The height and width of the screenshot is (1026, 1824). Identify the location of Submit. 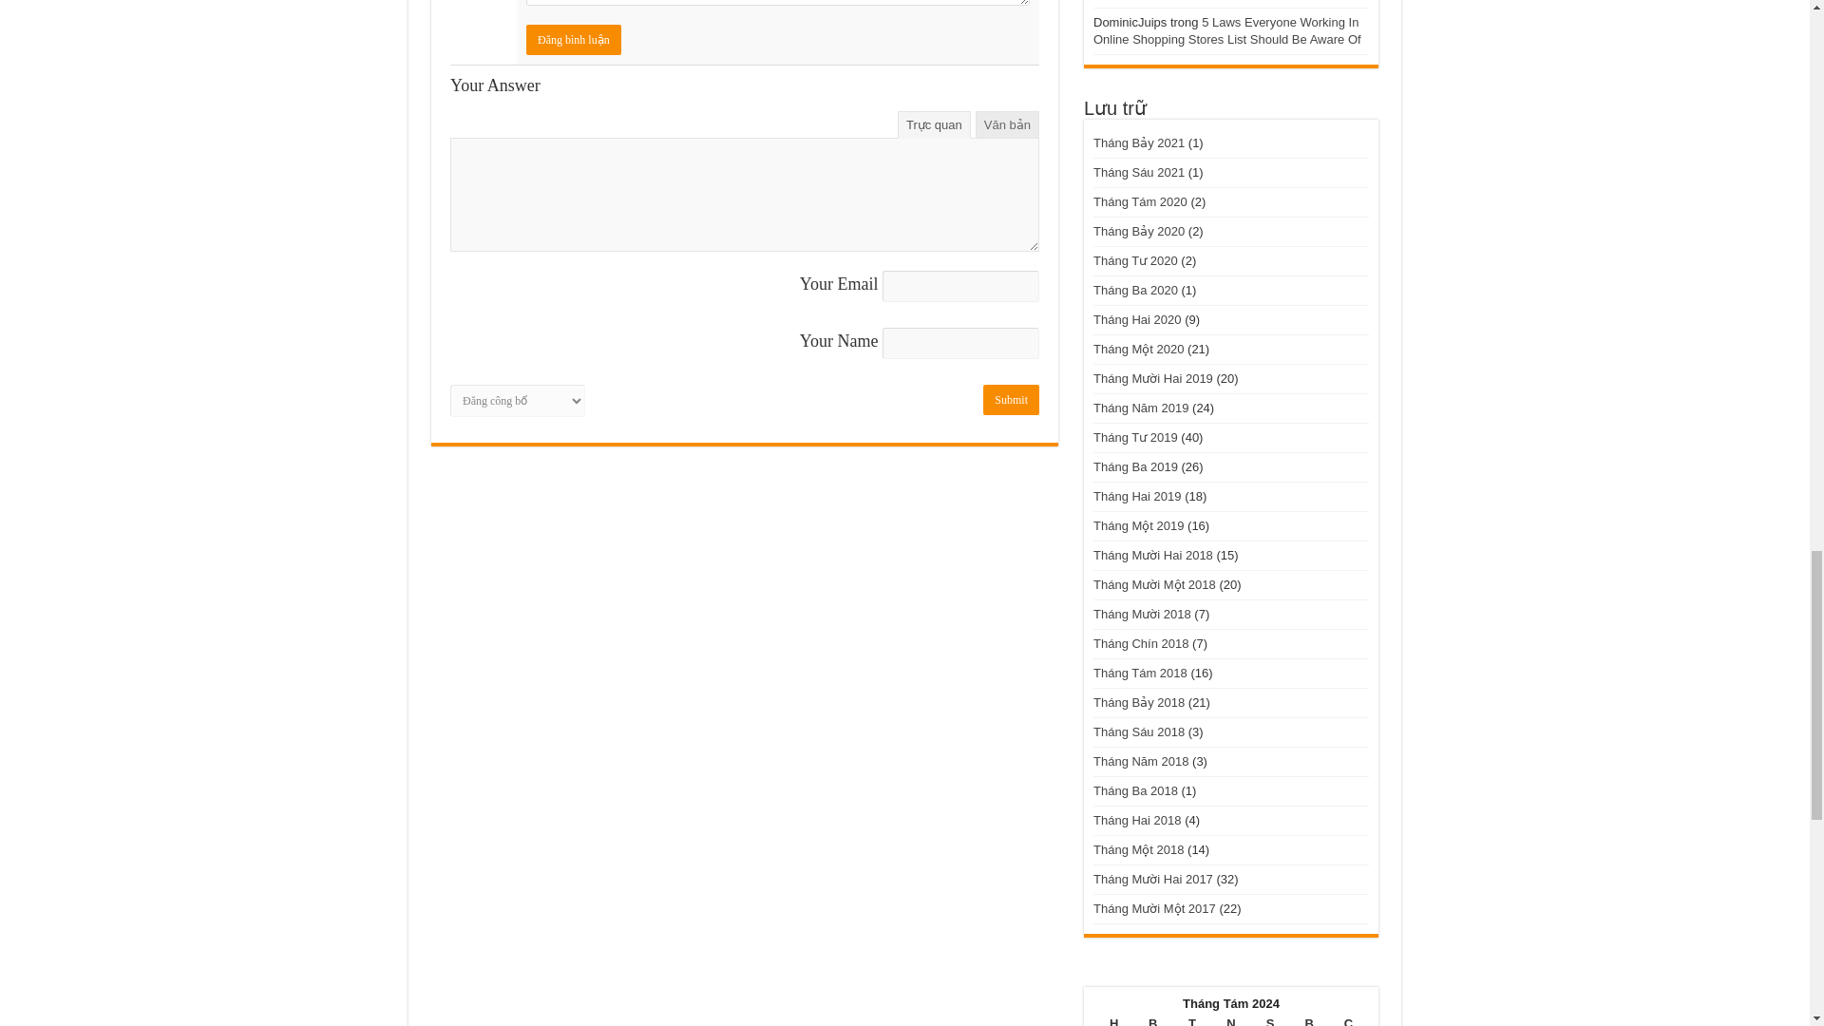
(1011, 399).